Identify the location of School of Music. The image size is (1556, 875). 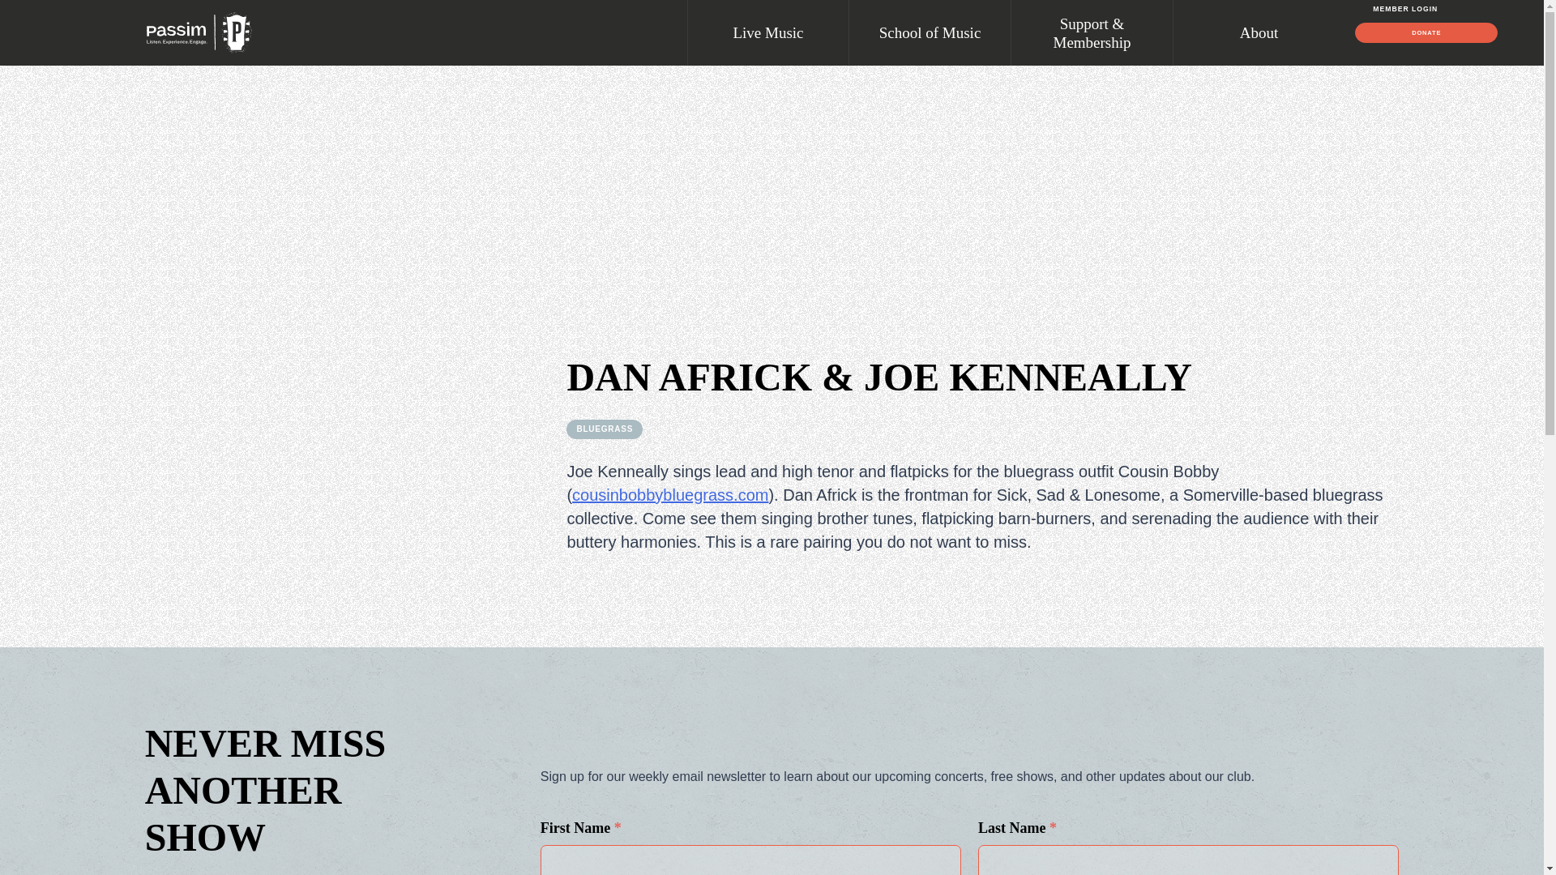
(930, 32).